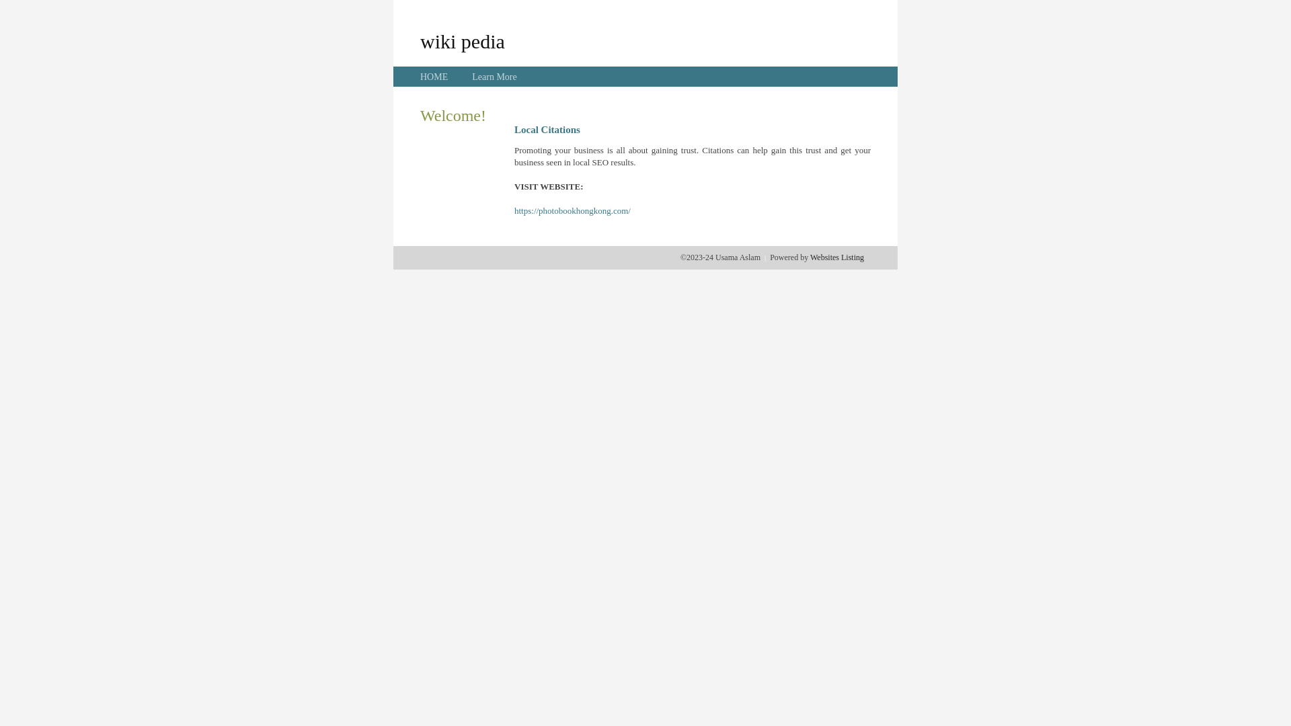 The height and width of the screenshot is (726, 1291). I want to click on HOME, so click(434, 77).